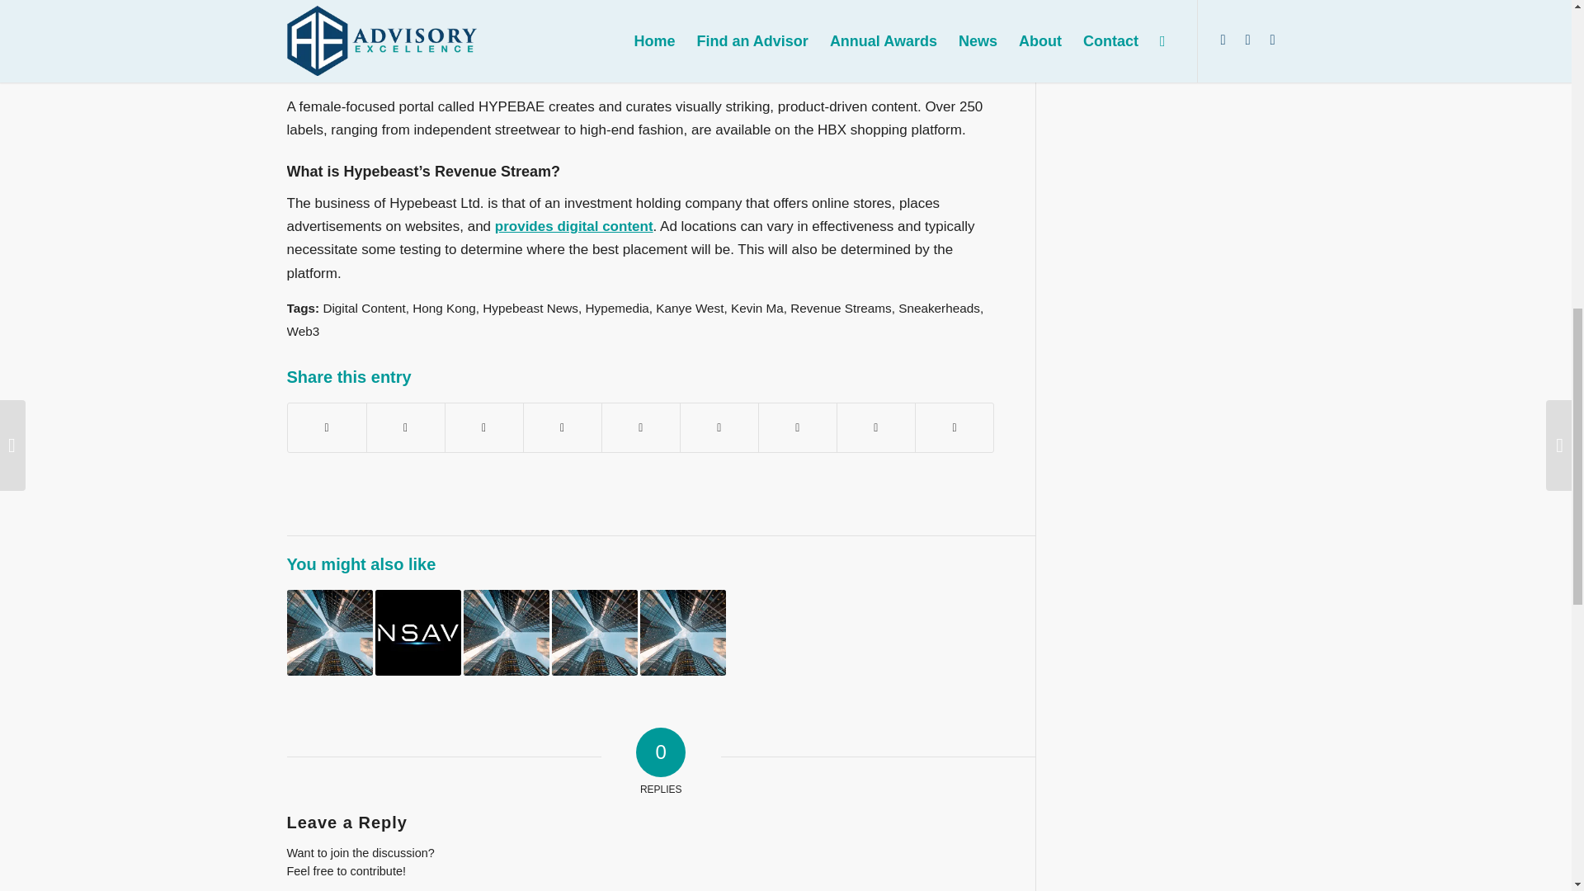 The image size is (1584, 891). Describe the element at coordinates (364, 309) in the screenshot. I see `Digital Content` at that location.